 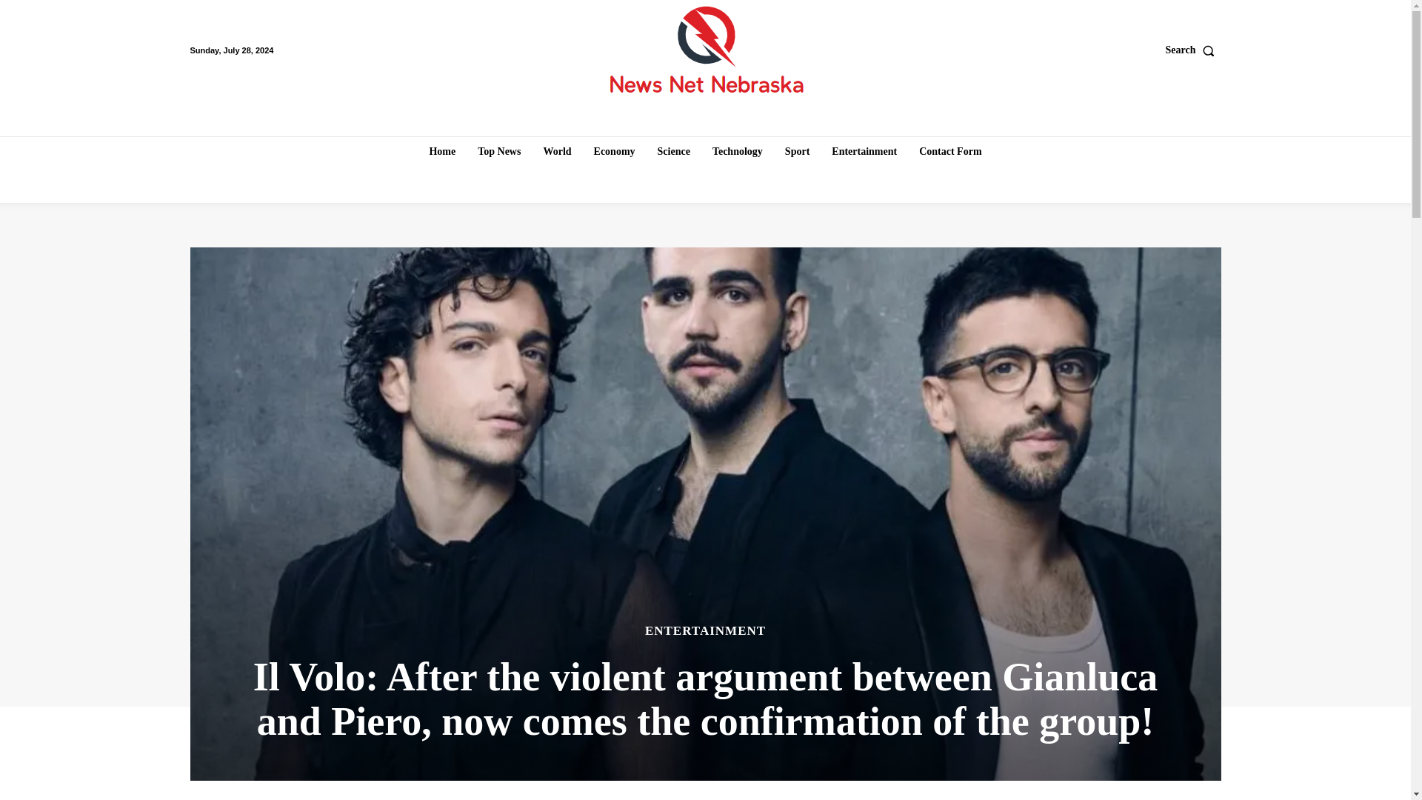 I want to click on Technology, so click(x=738, y=151).